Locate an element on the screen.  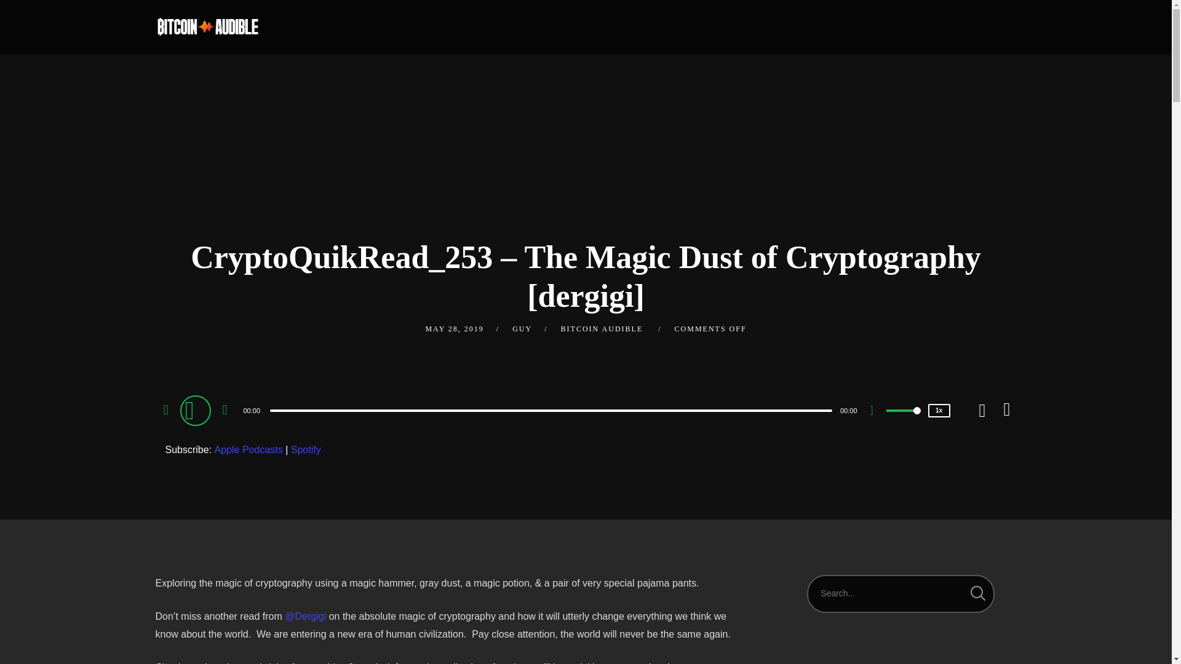
Speed Rate is located at coordinates (938, 411).